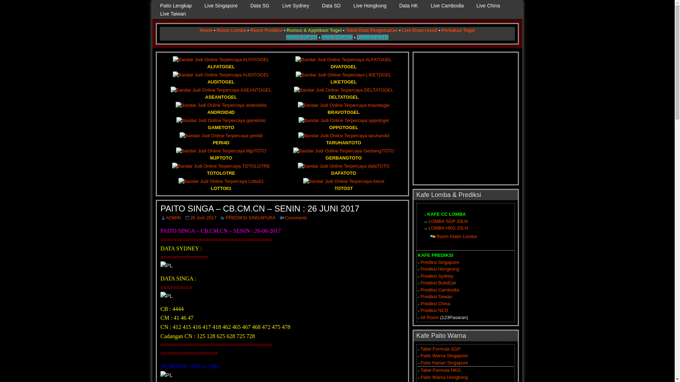 The height and width of the screenshot is (382, 680). I want to click on Data SD, so click(331, 6).